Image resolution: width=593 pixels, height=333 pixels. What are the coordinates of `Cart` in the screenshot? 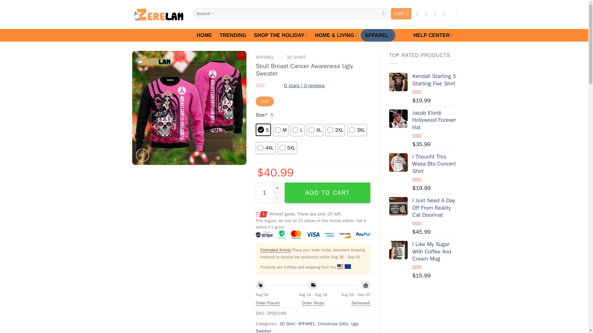 It's located at (401, 14).